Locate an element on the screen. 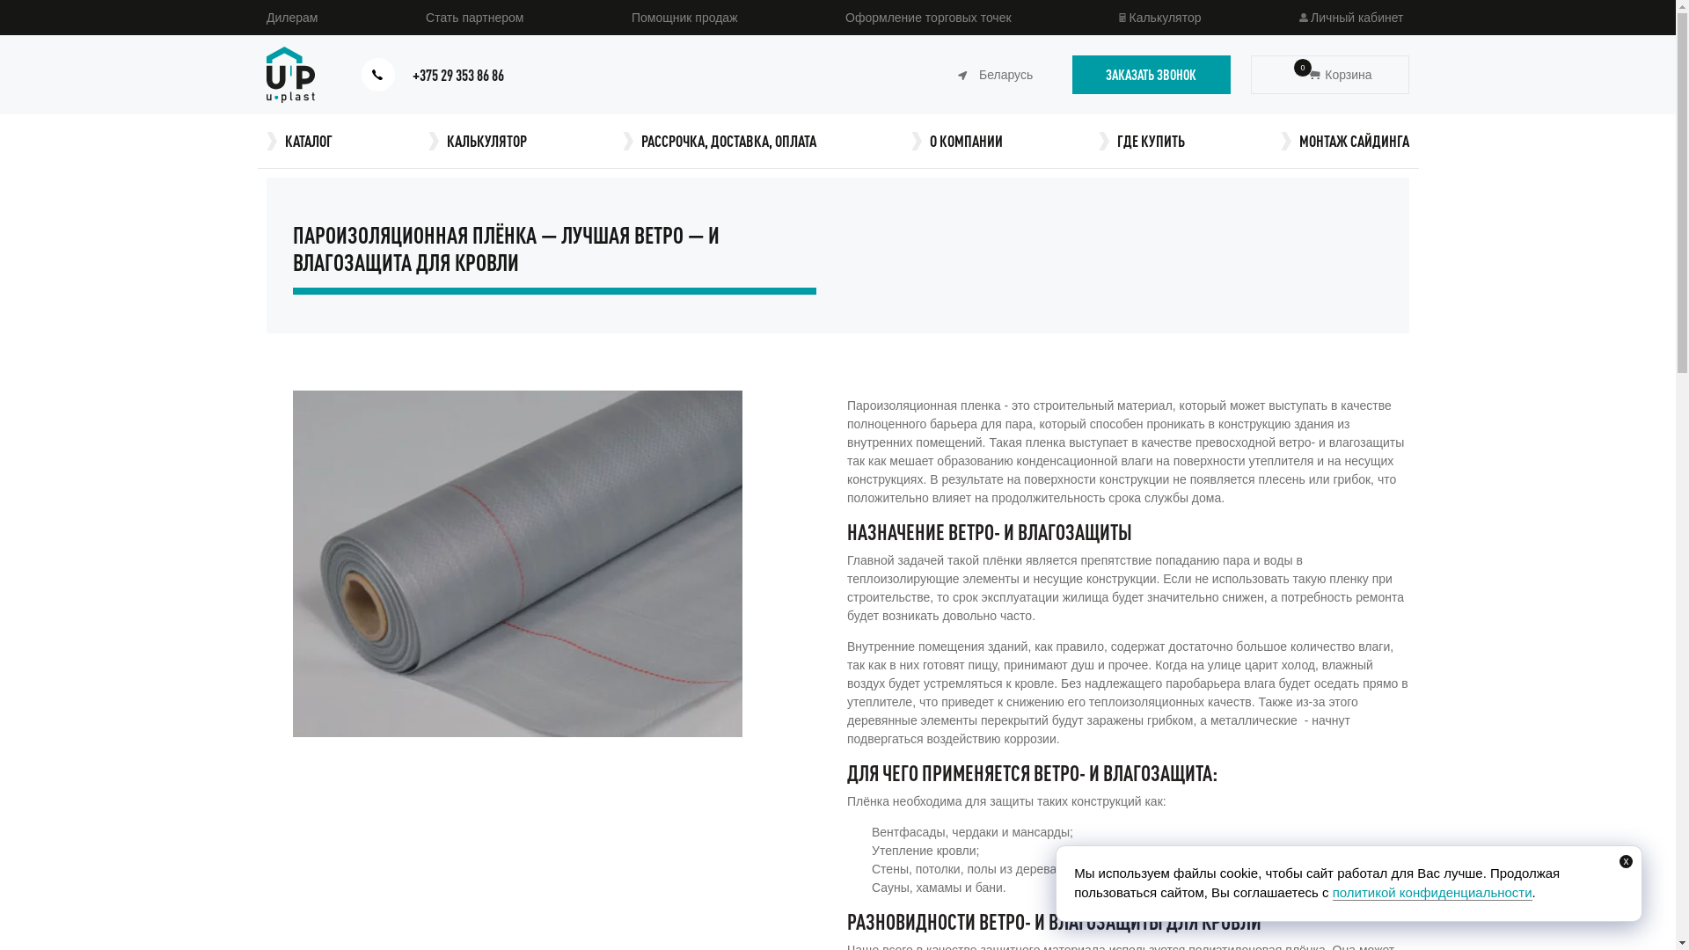 The image size is (1689, 950). x is located at coordinates (1626, 862).